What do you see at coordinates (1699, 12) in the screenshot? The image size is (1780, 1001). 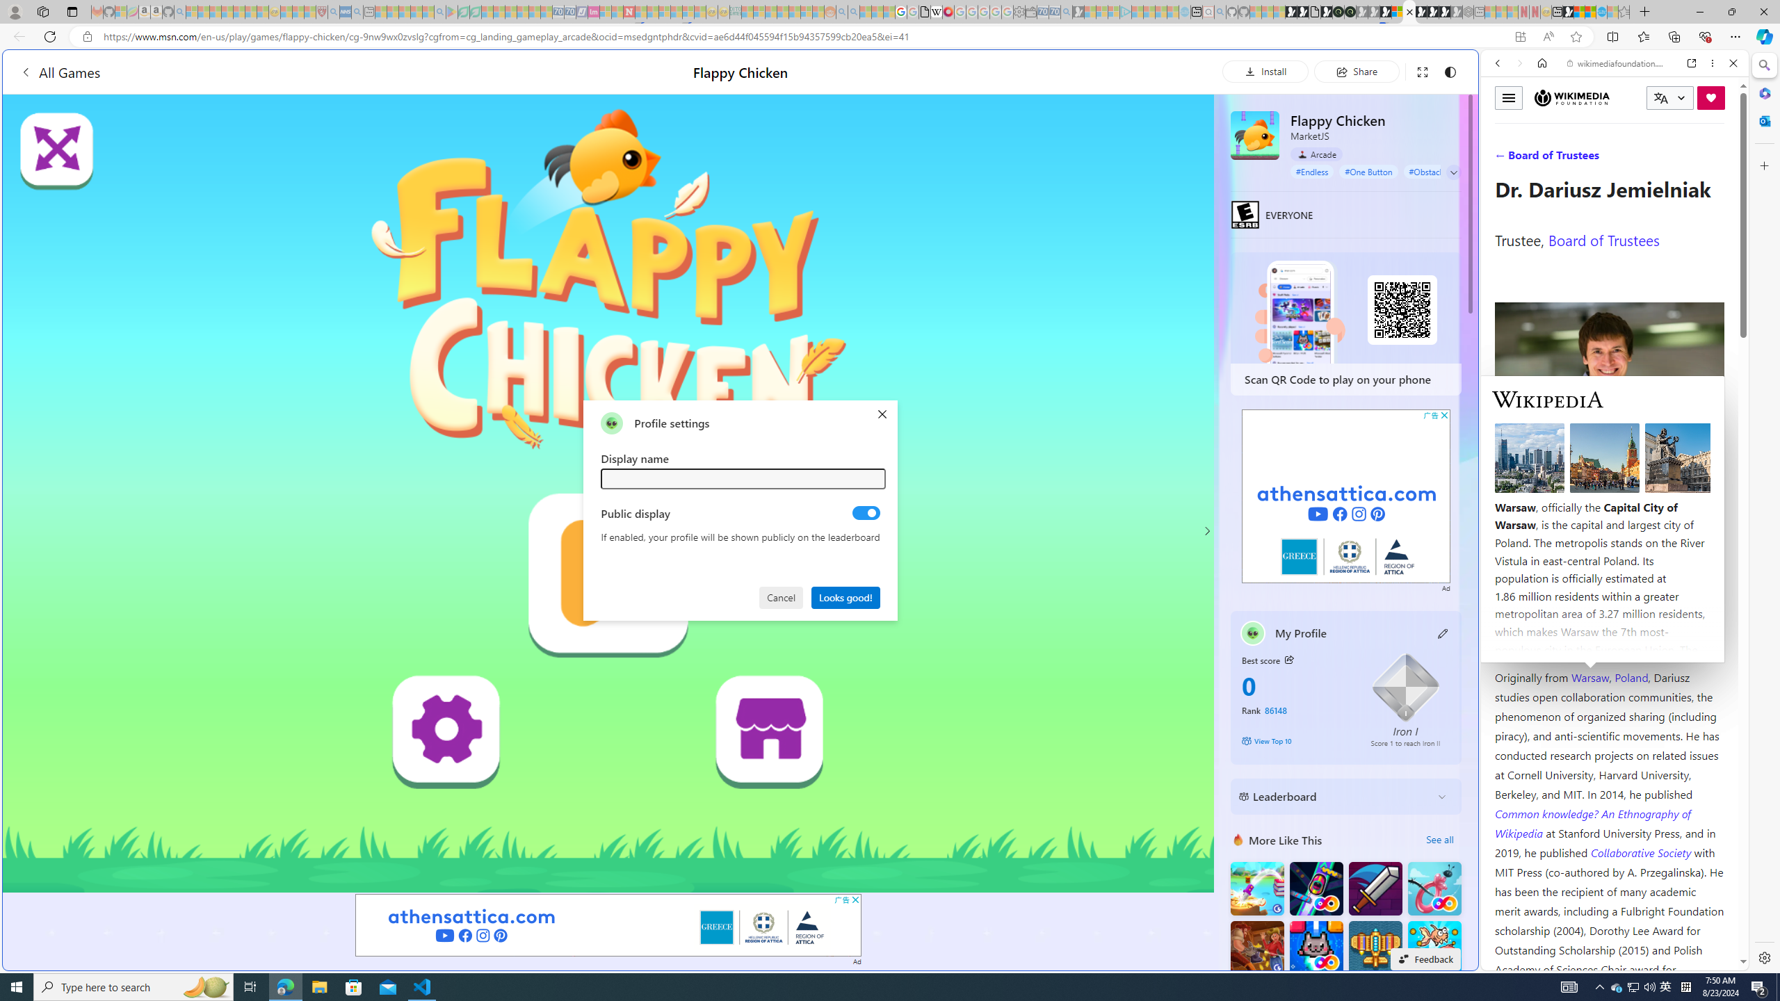 I see `Minimize` at bounding box center [1699, 12].